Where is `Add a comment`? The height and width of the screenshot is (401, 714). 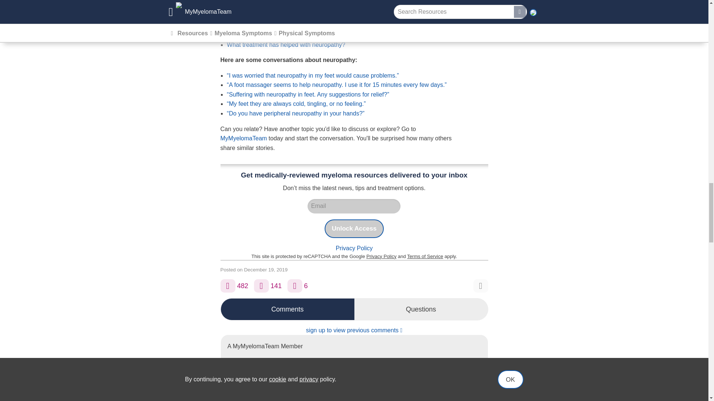
Add a comment is located at coordinates (261, 286).